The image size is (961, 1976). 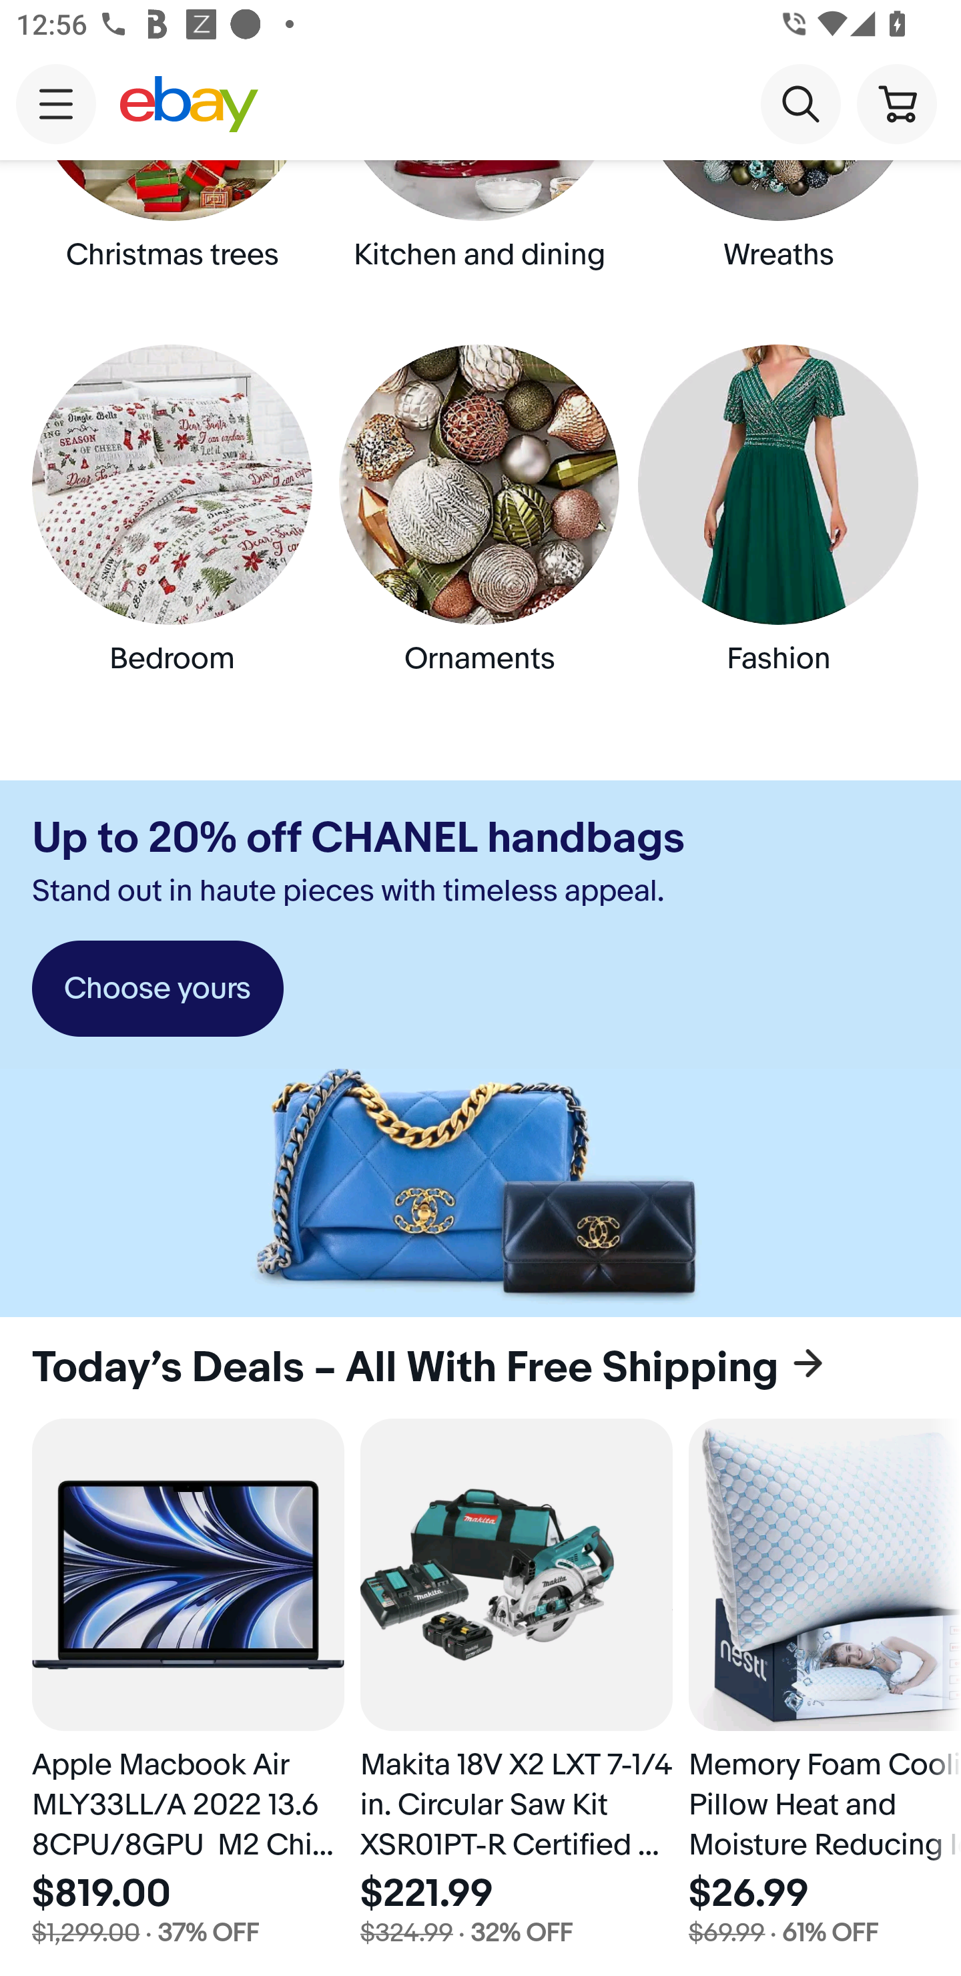 What do you see at coordinates (480, 529) in the screenshot?
I see `Ornaments` at bounding box center [480, 529].